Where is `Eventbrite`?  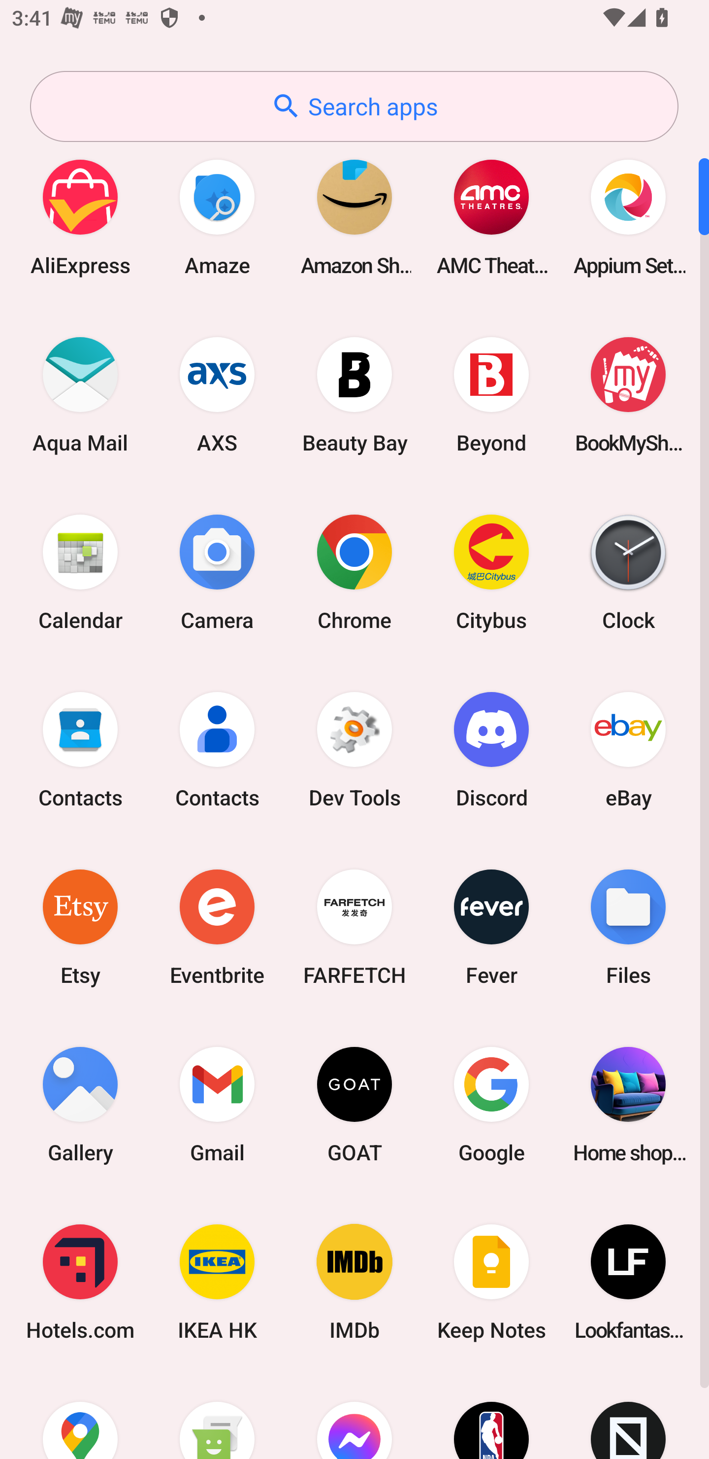 Eventbrite is located at coordinates (217, 927).